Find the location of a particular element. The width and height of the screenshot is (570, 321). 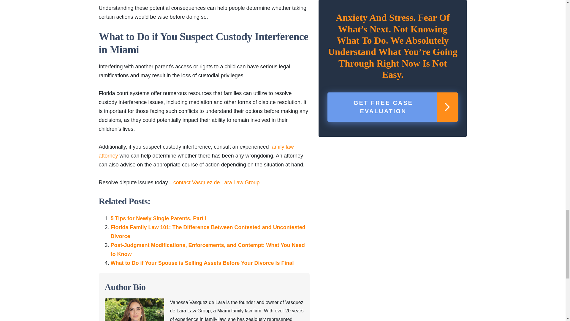

5 Tips for Newly Single Parents, Part I is located at coordinates (159, 218).